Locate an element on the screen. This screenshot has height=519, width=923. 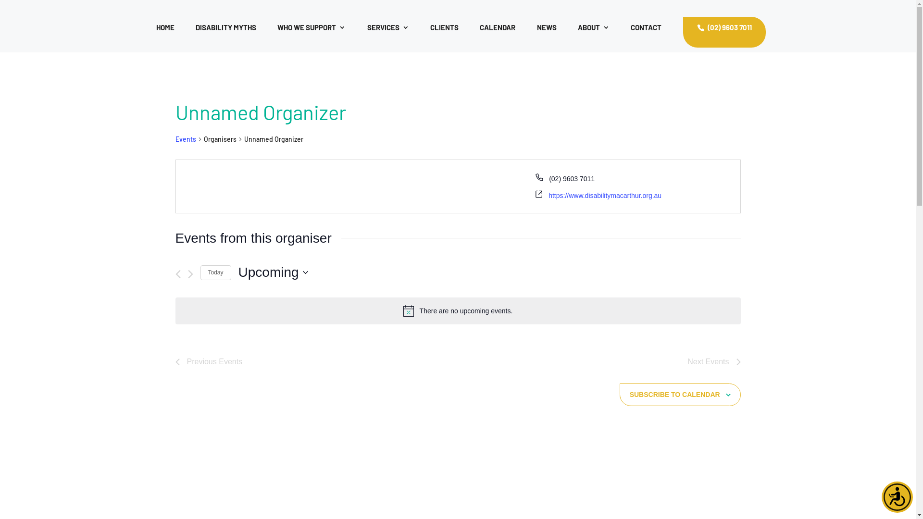
SERVICES is located at coordinates (388, 36).